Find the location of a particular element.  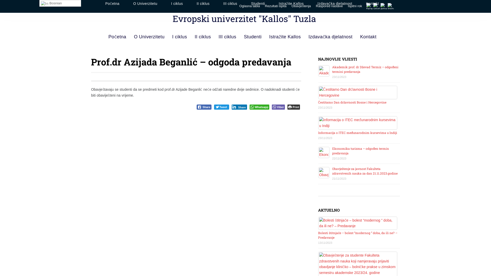

II ciklus is located at coordinates (203, 37).